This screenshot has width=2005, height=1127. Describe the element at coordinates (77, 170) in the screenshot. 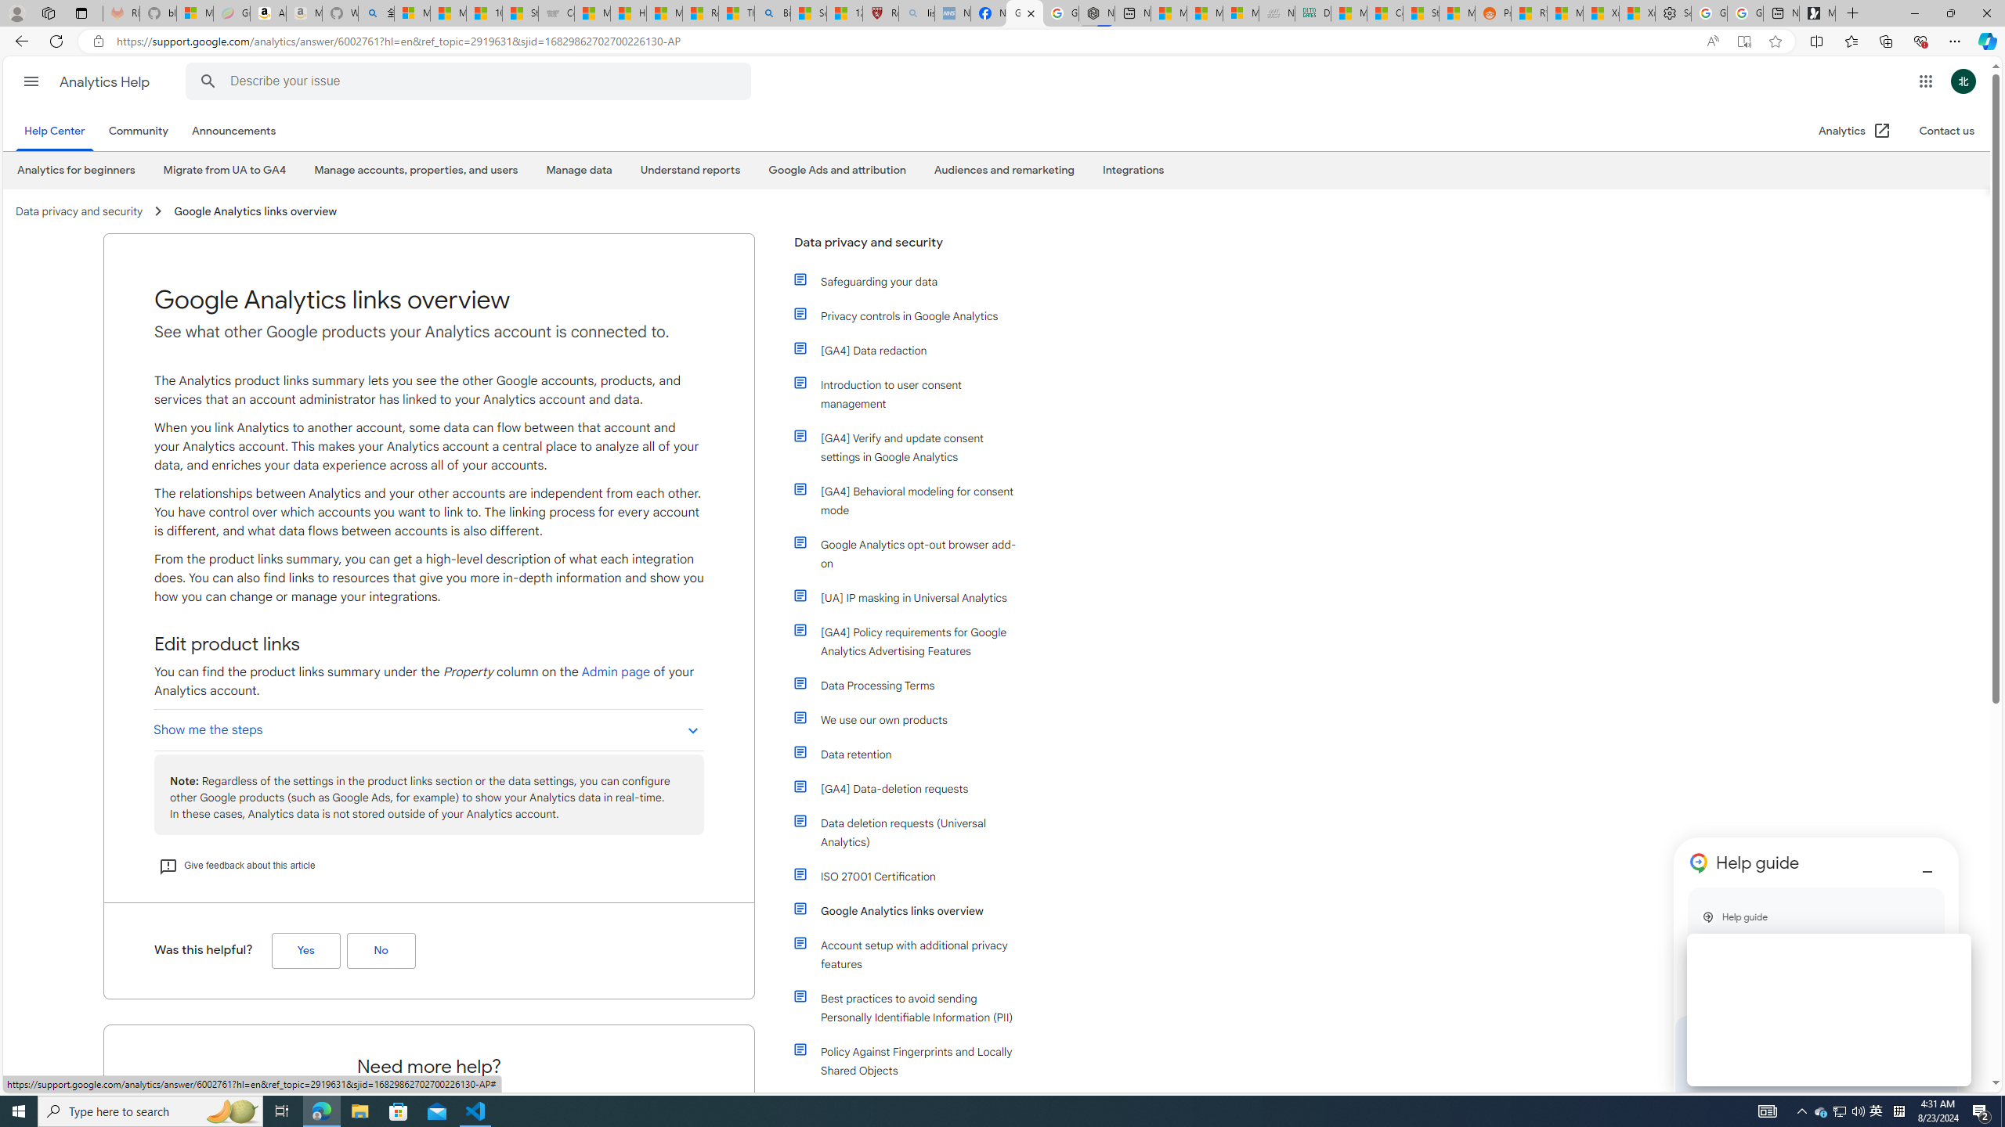

I see `Analytics for beginners` at that location.